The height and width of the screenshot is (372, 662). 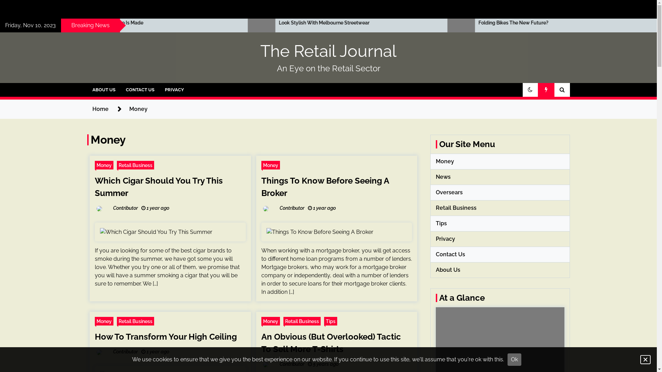 What do you see at coordinates (443, 177) in the screenshot?
I see `News` at bounding box center [443, 177].